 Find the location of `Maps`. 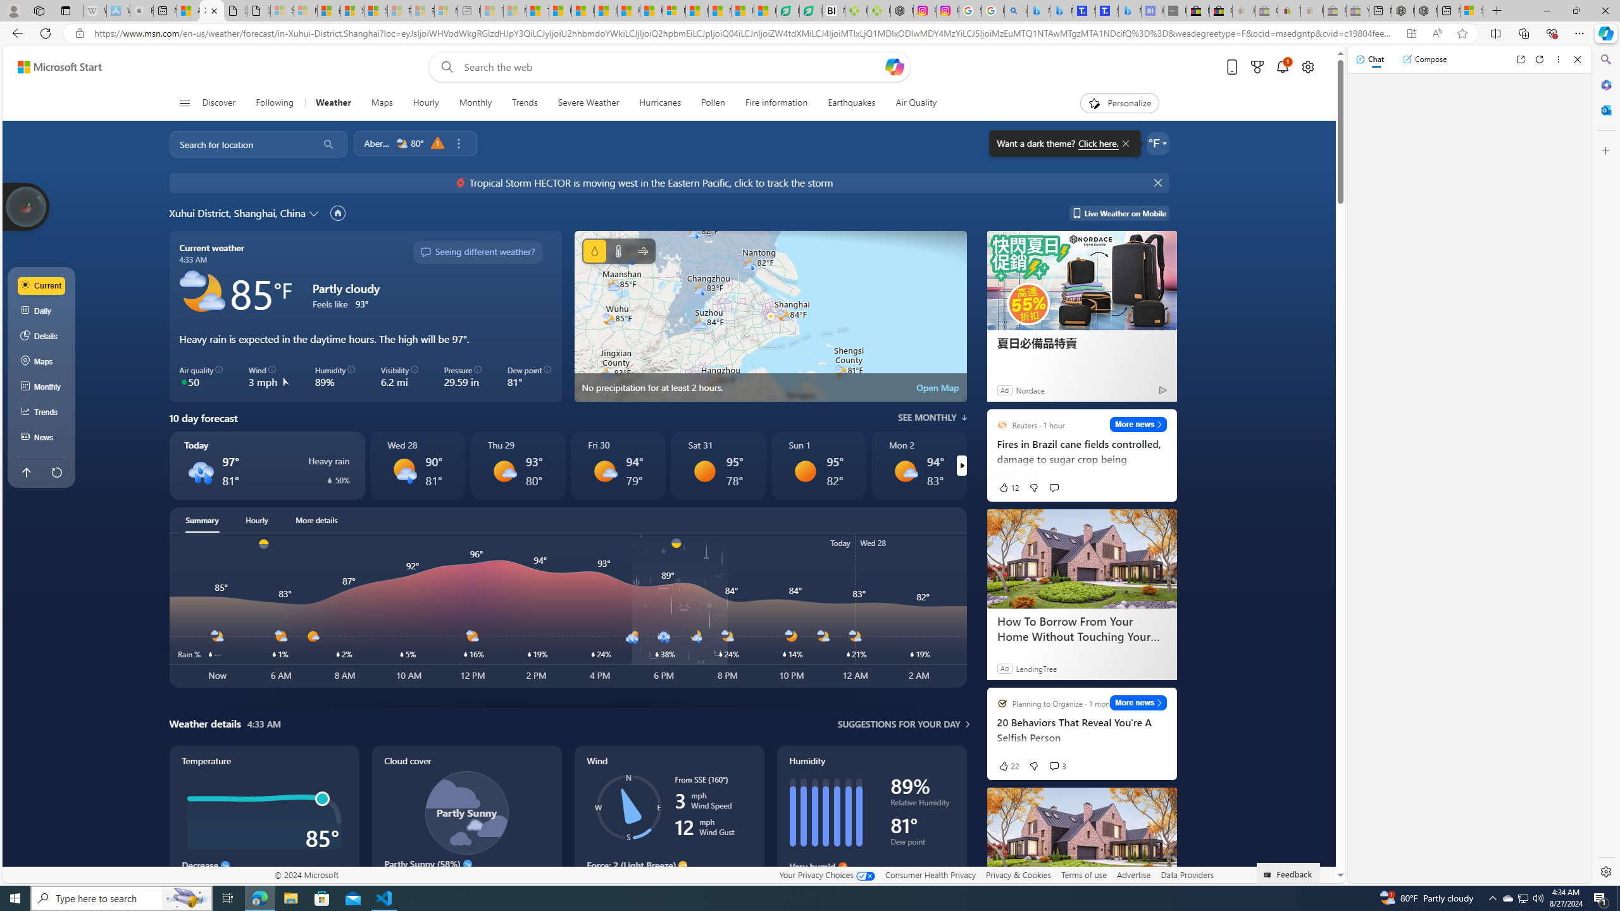

Maps is located at coordinates (42, 362).